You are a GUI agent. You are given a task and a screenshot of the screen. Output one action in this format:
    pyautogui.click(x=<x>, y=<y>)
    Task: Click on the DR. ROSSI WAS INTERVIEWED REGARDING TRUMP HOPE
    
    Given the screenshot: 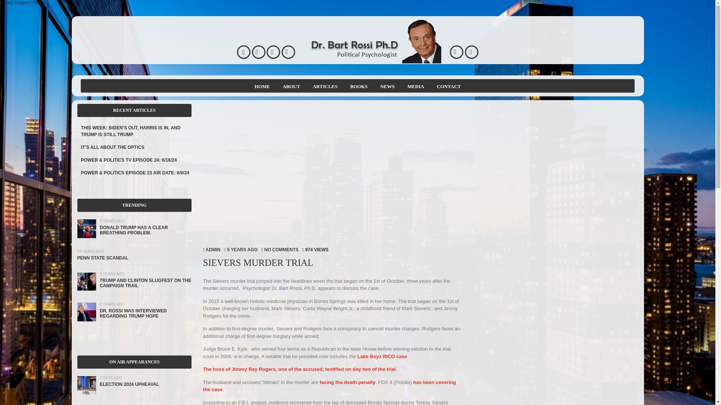 What is the action you would take?
    pyautogui.click(x=133, y=313)
    